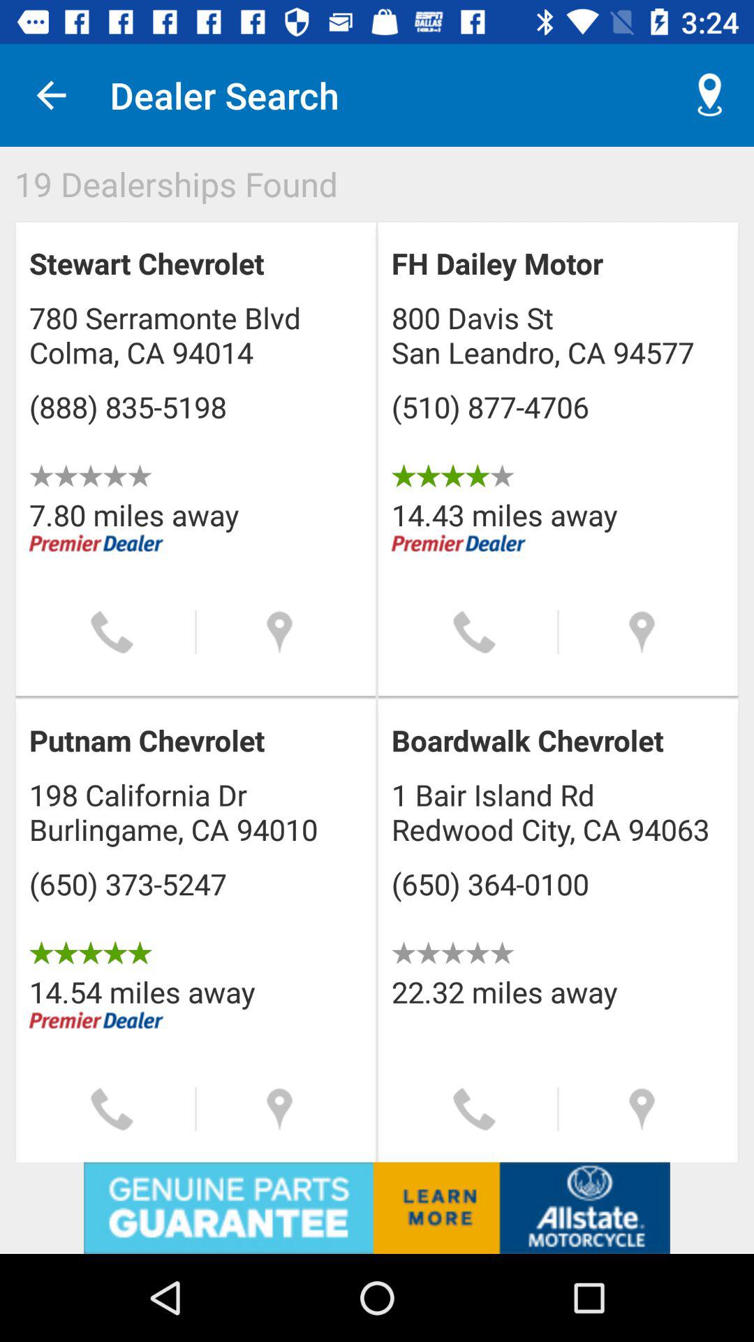 Image resolution: width=754 pixels, height=1342 pixels. Describe the element at coordinates (475, 1109) in the screenshot. I see `call` at that location.